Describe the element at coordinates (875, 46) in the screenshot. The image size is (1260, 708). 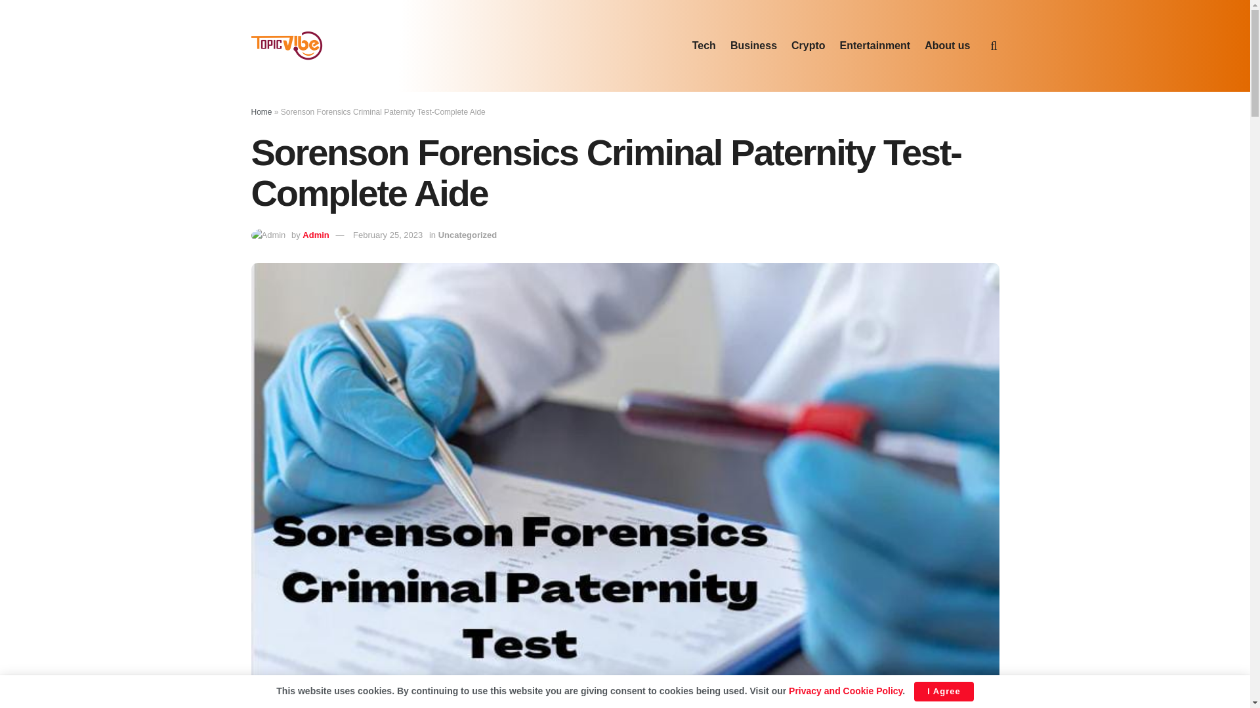
I see `Entertainment` at that location.